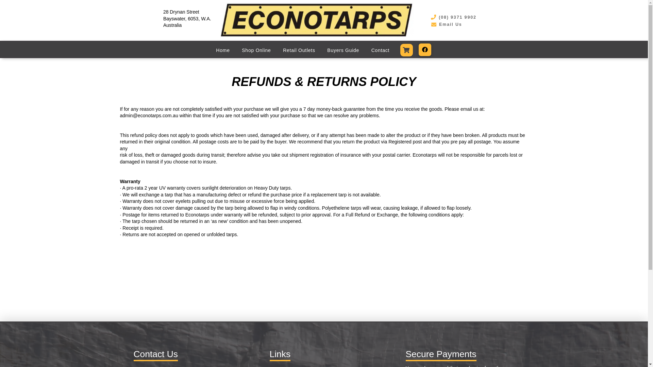 Image resolution: width=653 pixels, height=367 pixels. What do you see at coordinates (380, 50) in the screenshot?
I see `Contact` at bounding box center [380, 50].